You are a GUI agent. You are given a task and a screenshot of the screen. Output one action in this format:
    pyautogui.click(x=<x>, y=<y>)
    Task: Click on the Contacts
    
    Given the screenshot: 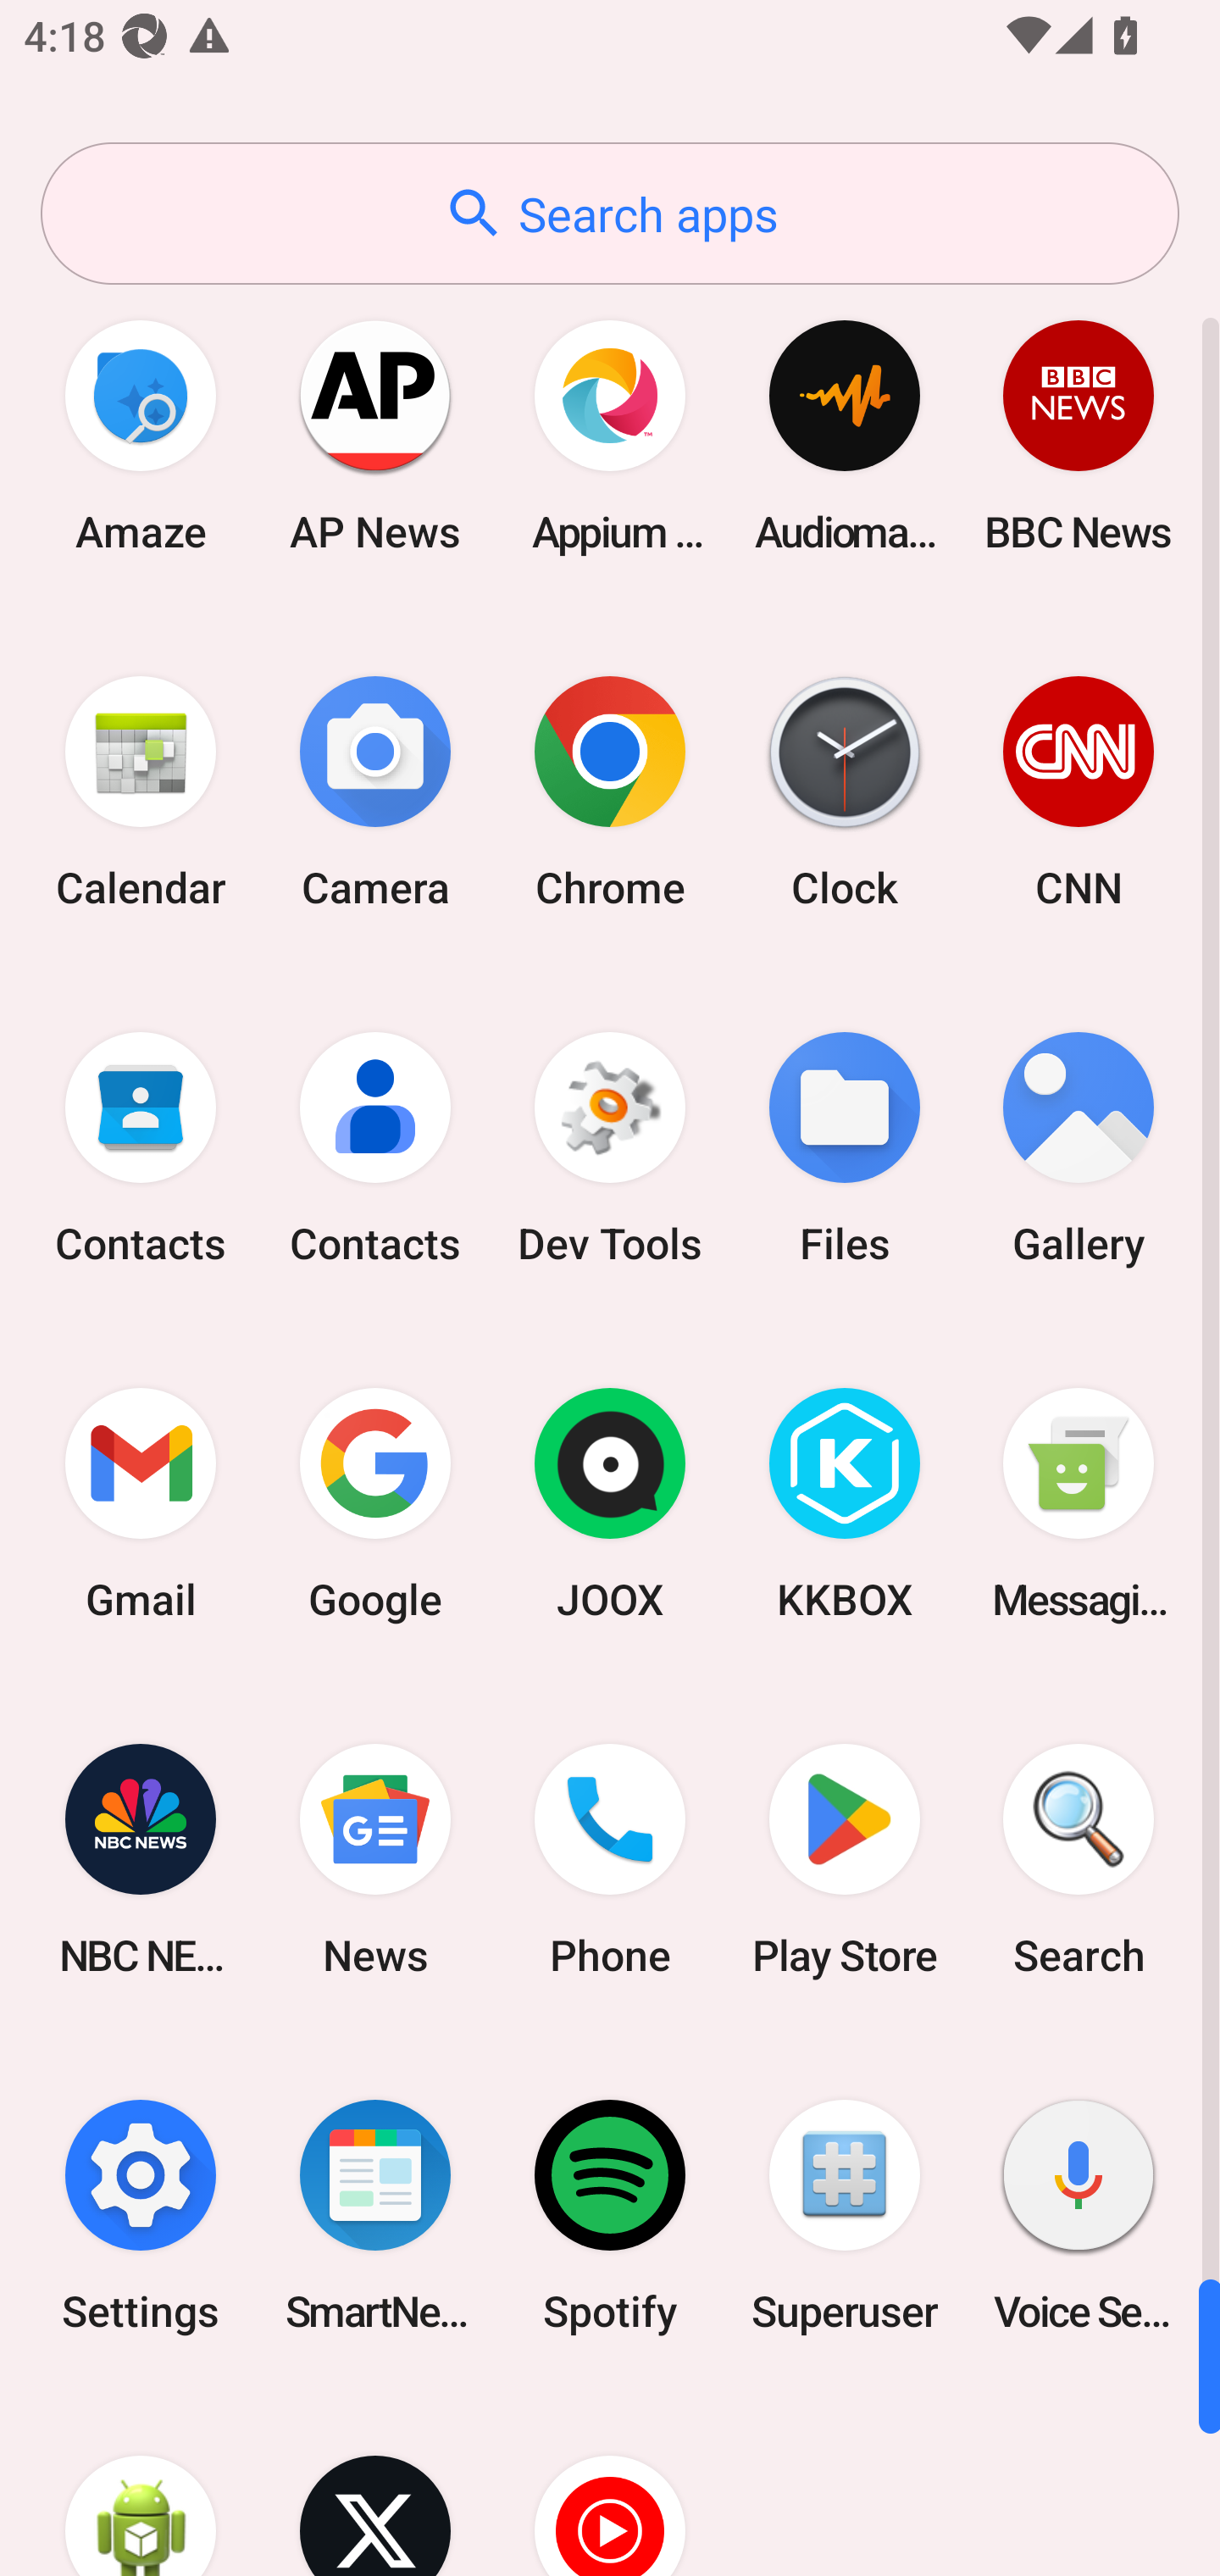 What is the action you would take?
    pyautogui.click(x=375, y=1149)
    